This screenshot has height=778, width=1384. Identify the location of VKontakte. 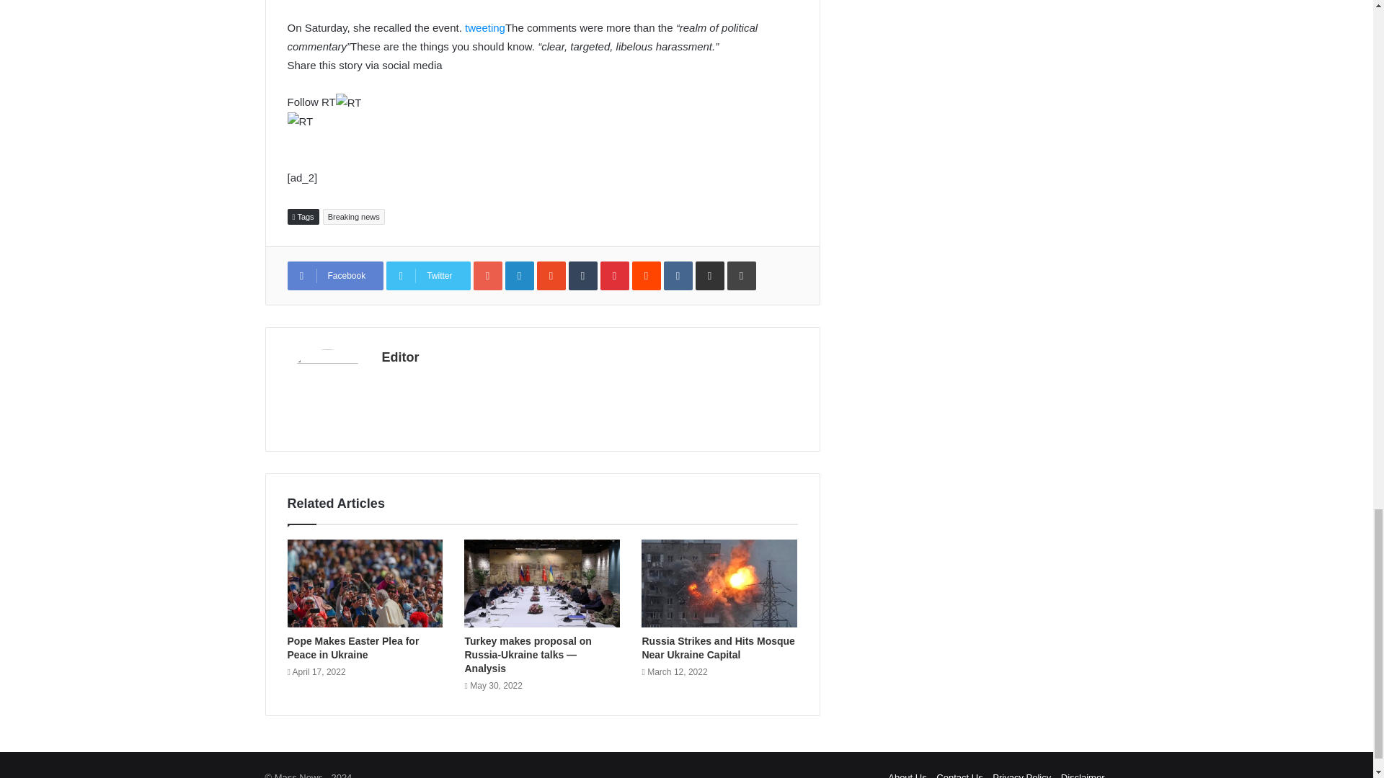
(678, 275).